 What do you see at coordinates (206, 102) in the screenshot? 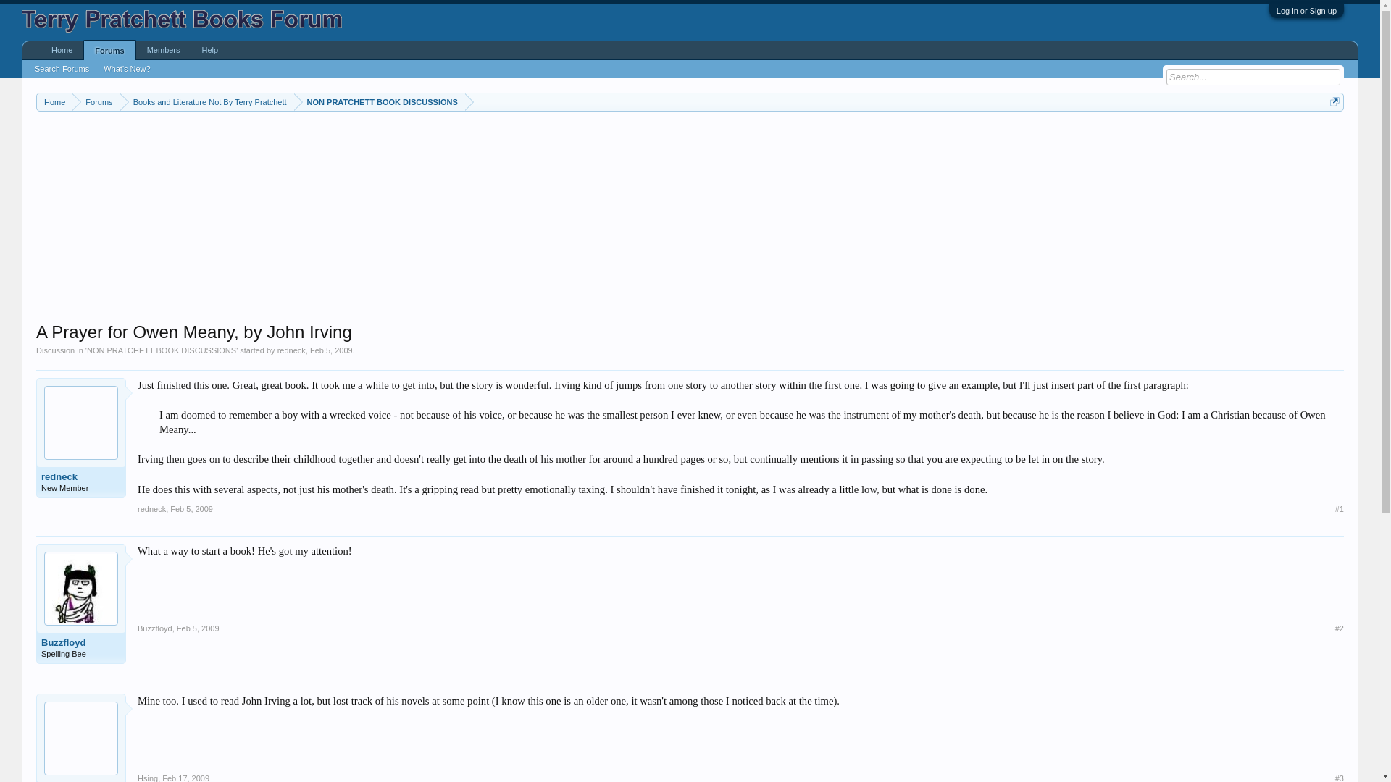
I see `Books and Literature Not By Terry Pratchett` at bounding box center [206, 102].